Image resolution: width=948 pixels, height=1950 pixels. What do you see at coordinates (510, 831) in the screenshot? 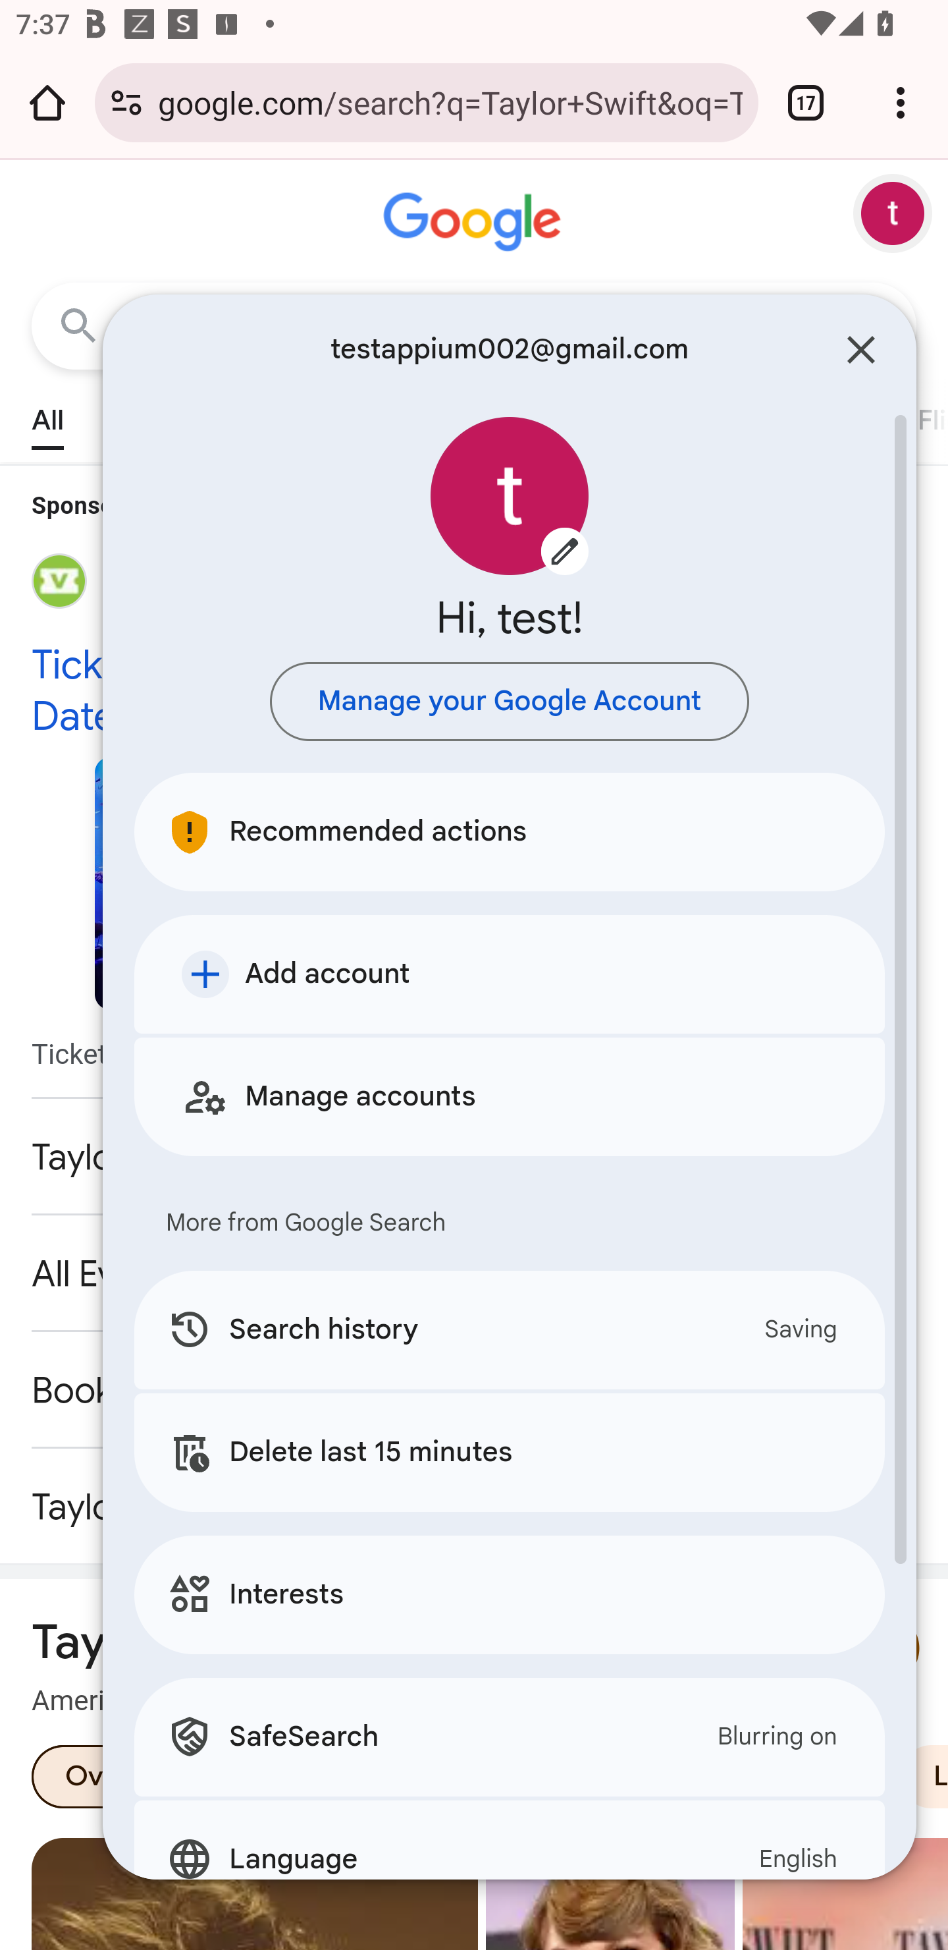
I see `Recommended actions` at bounding box center [510, 831].